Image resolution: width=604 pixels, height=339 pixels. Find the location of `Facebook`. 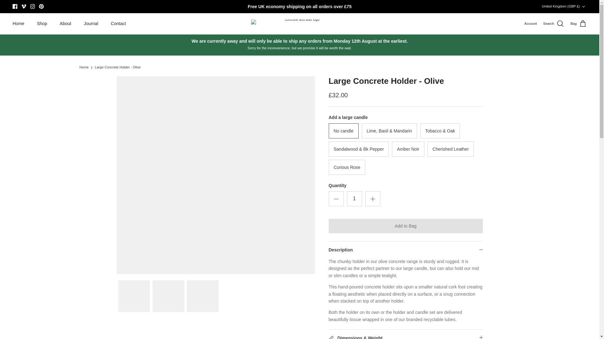

Facebook is located at coordinates (15, 6).